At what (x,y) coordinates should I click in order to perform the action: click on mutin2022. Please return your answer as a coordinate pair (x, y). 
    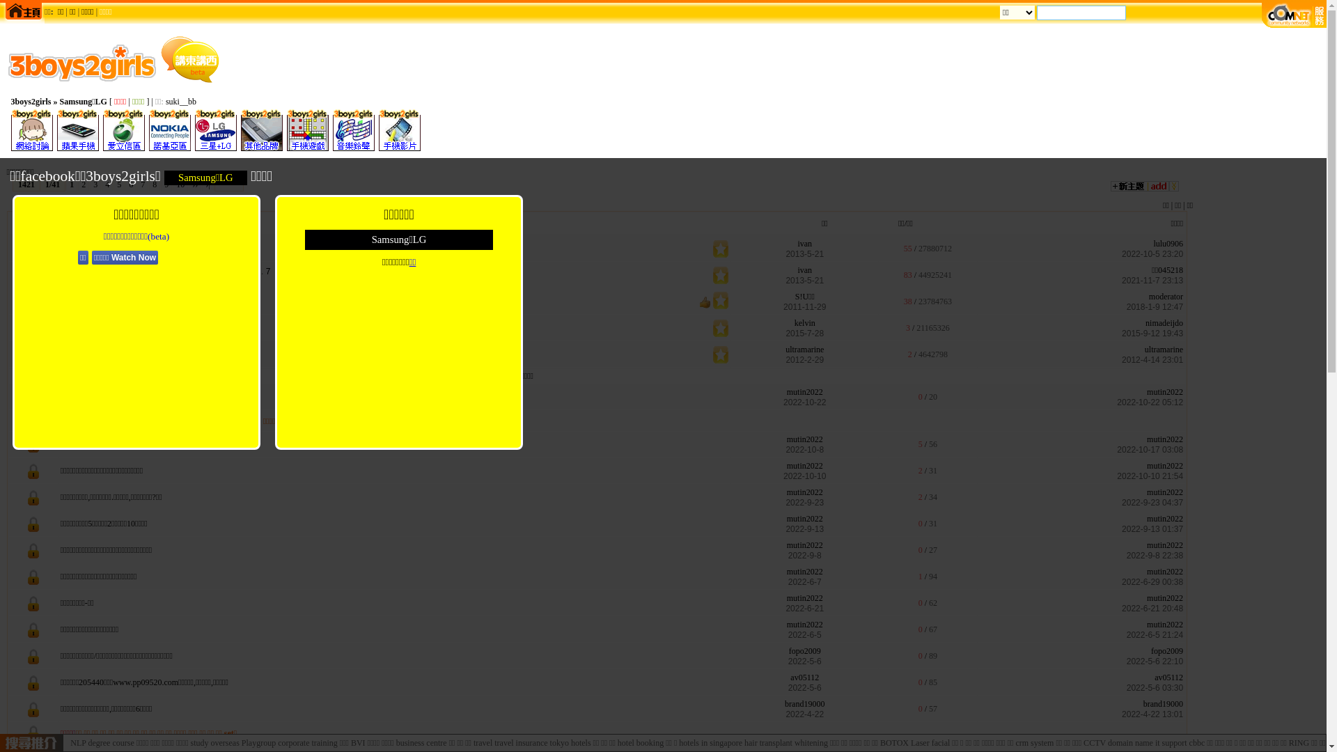
    Looking at the image, I should click on (1165, 439).